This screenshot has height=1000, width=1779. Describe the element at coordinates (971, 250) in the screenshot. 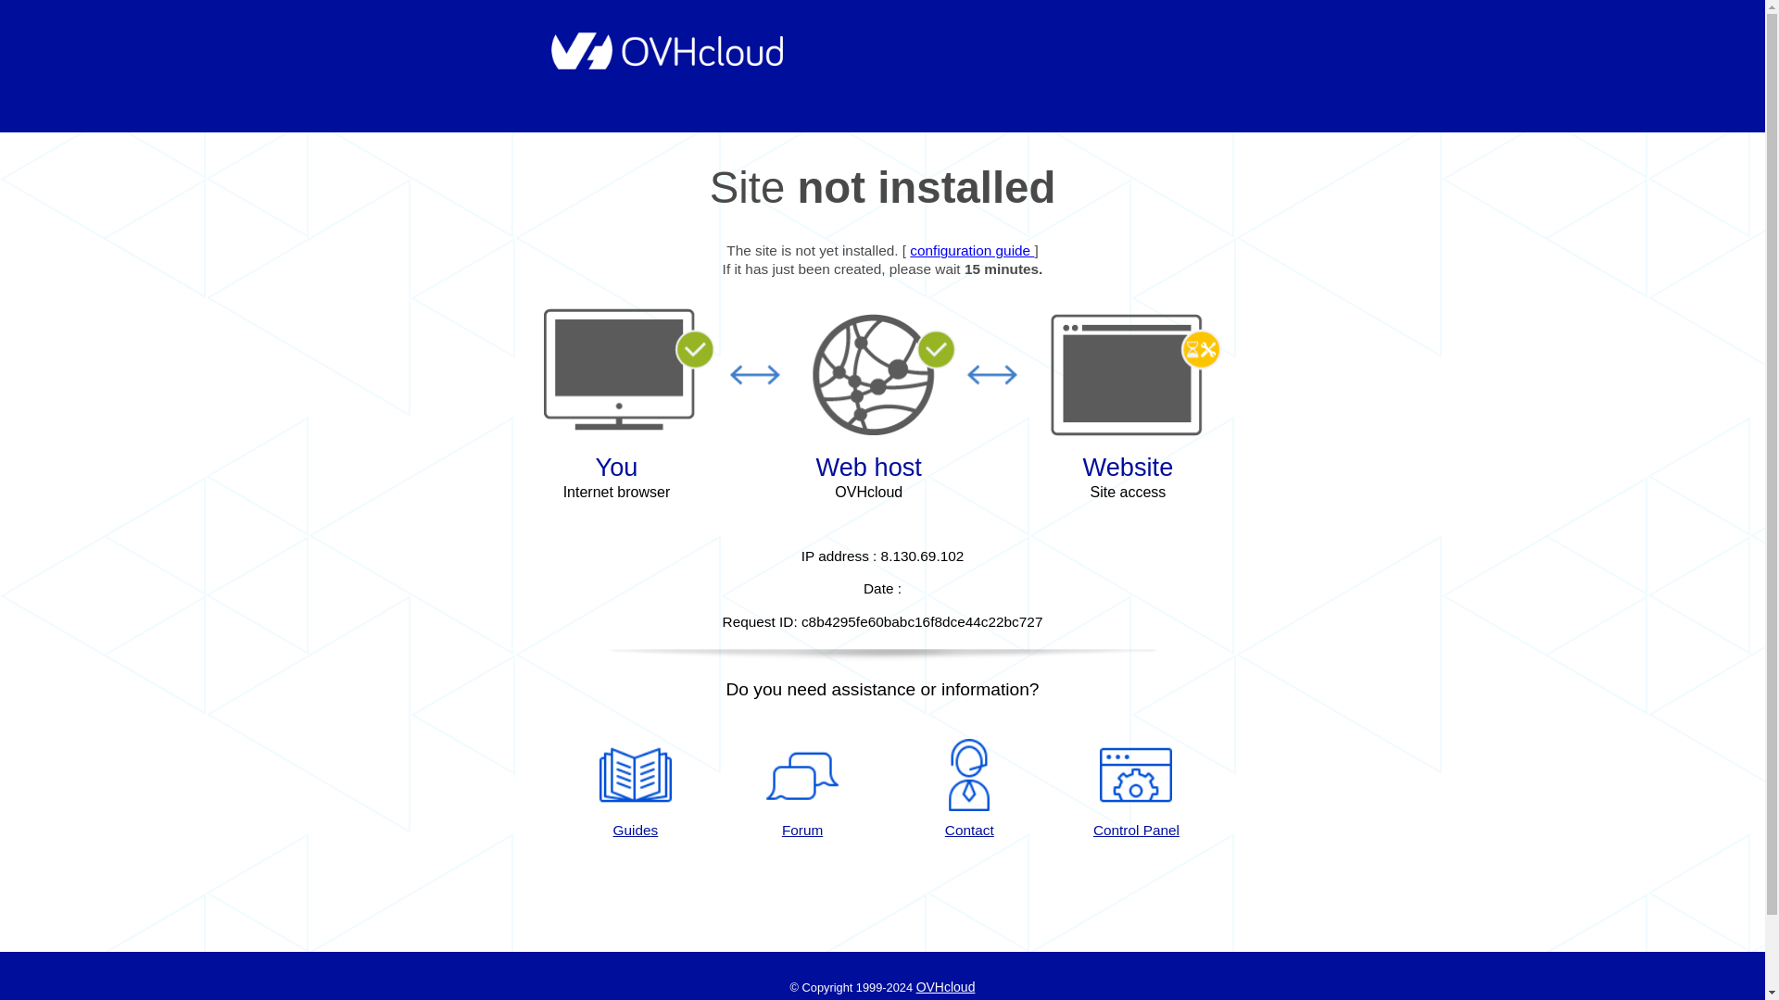

I see `configuration guide` at that location.